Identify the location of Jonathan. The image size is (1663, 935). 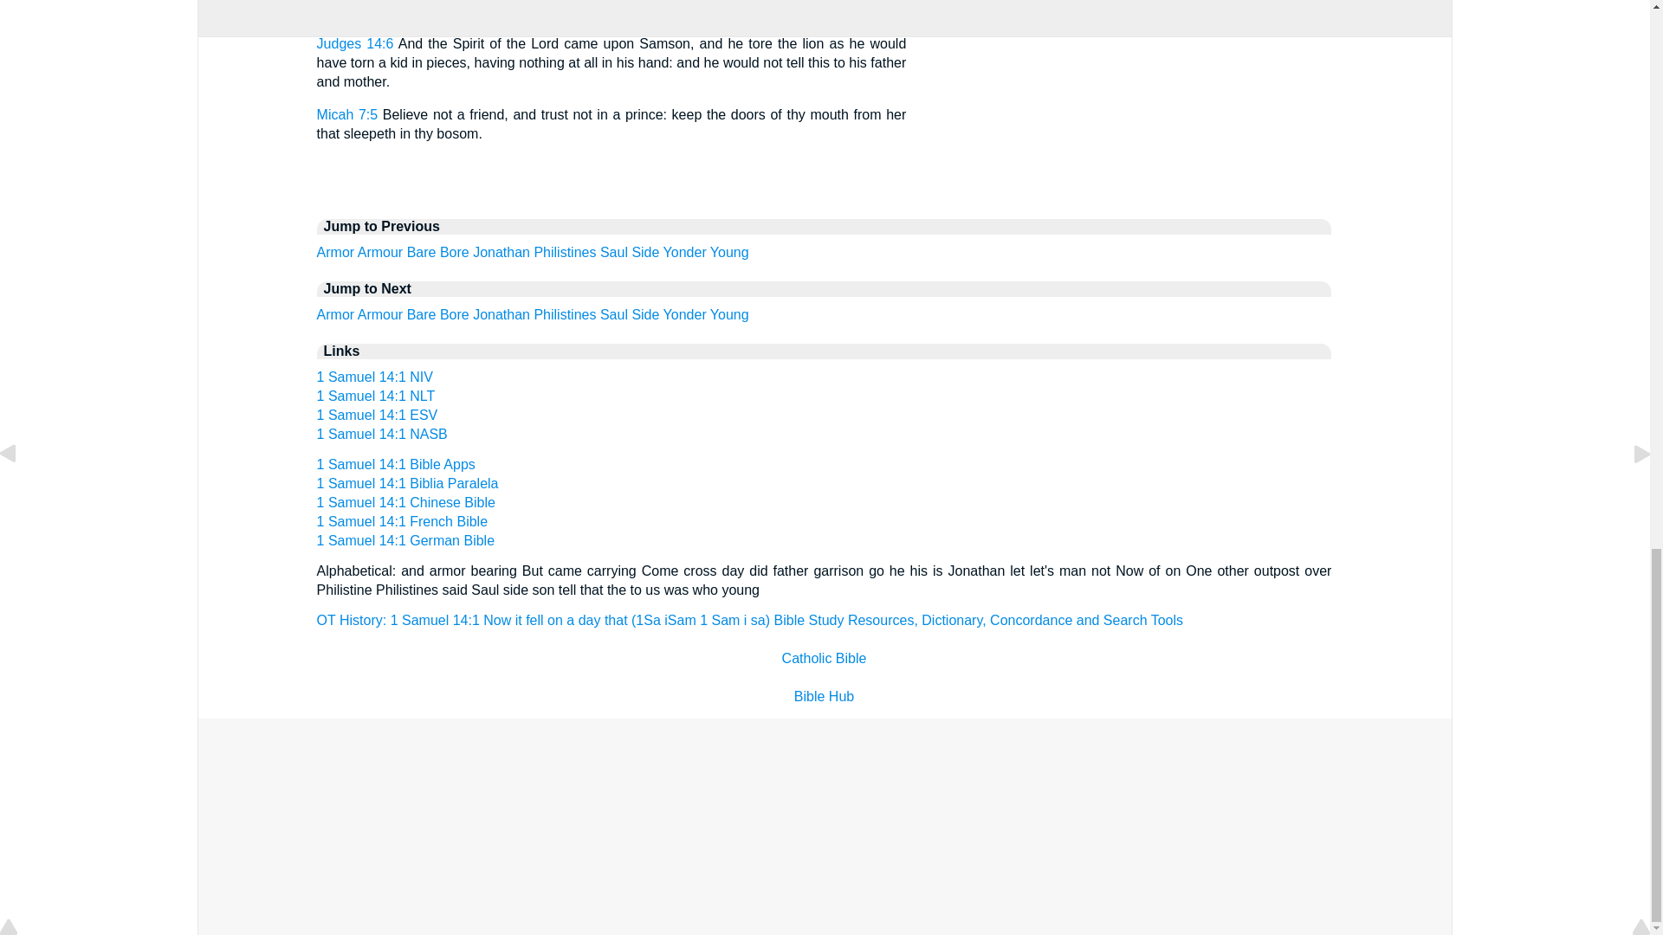
(501, 314).